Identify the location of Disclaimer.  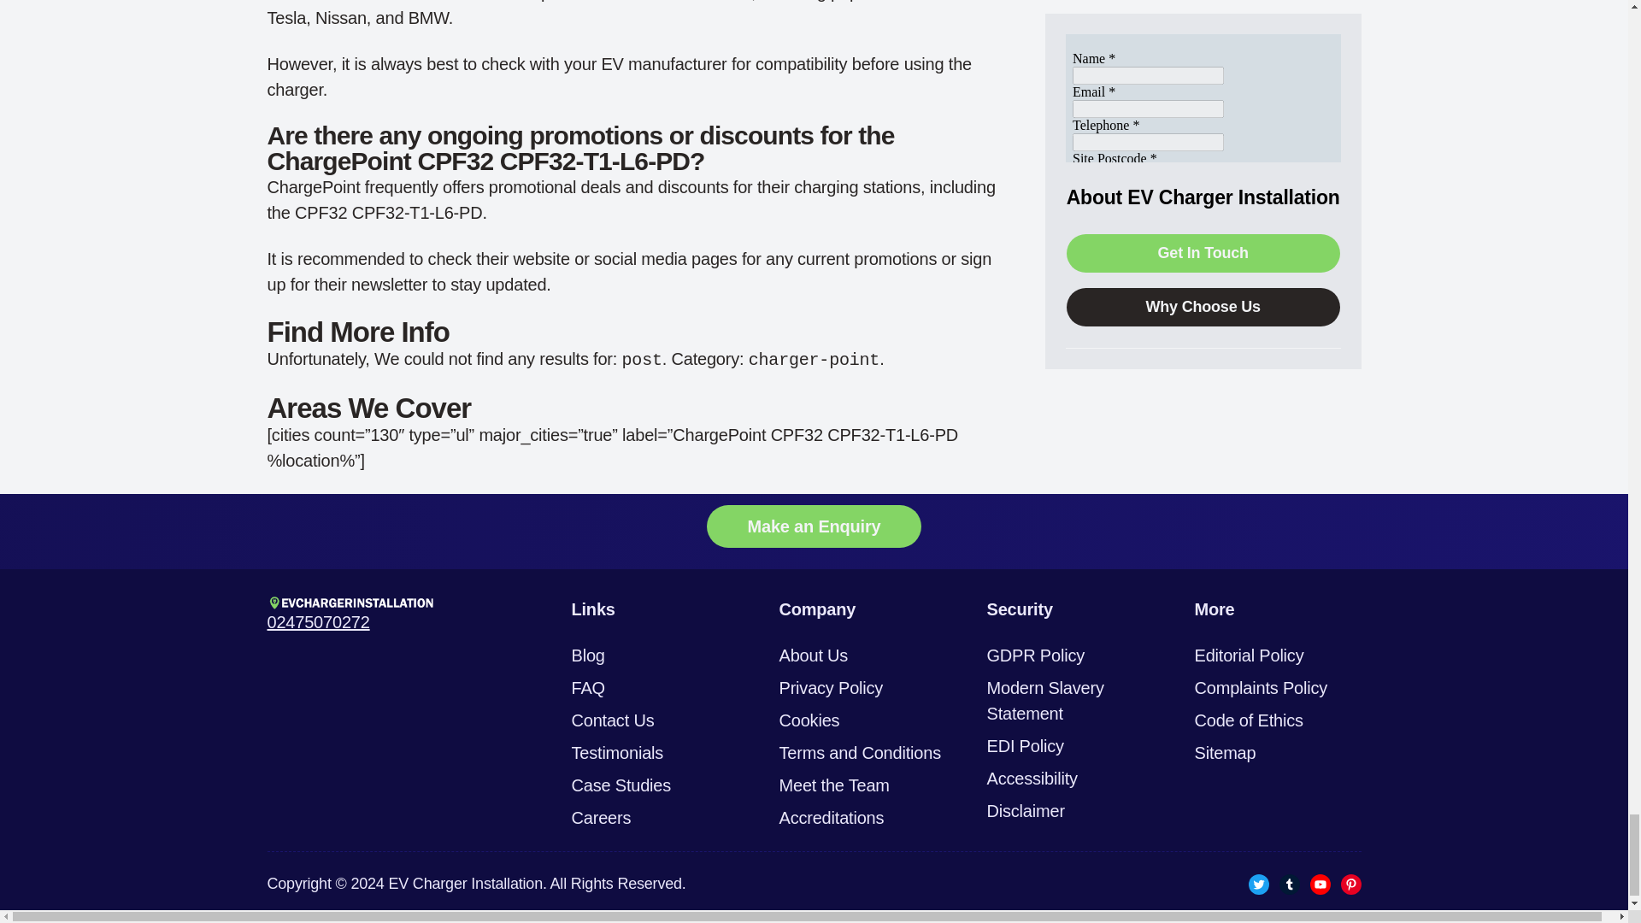
(1024, 811).